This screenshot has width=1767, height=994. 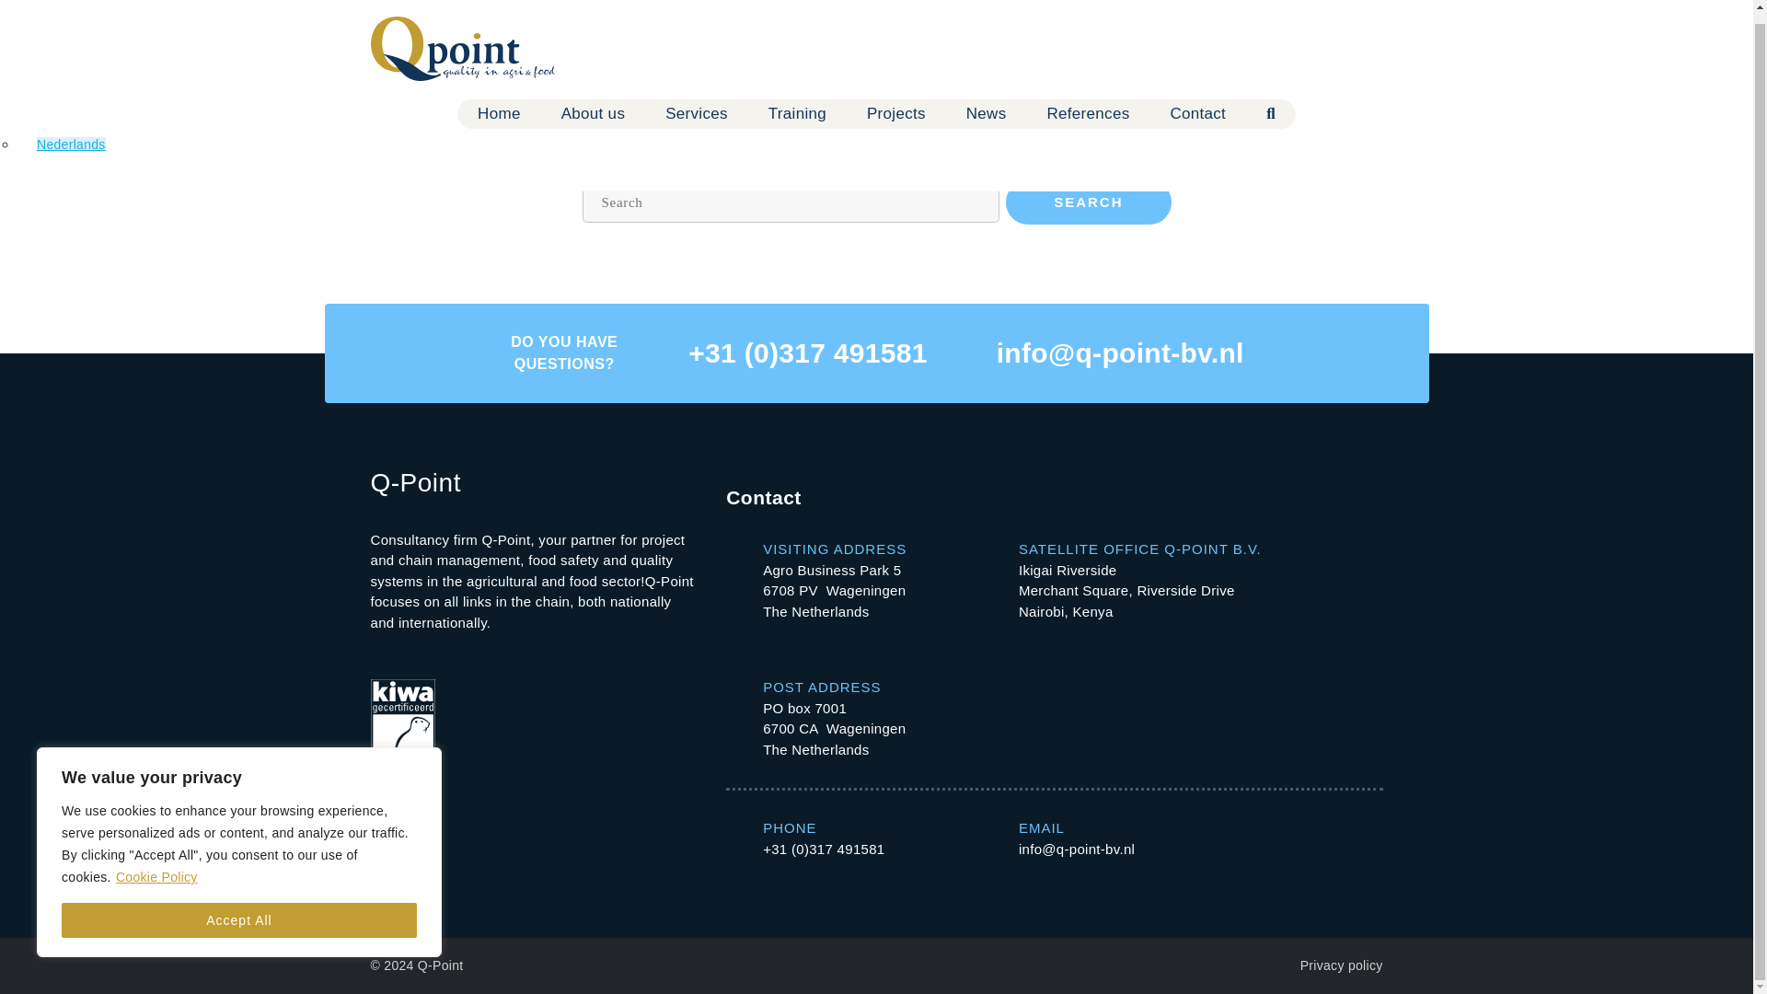 I want to click on Accept All, so click(x=239, y=909).